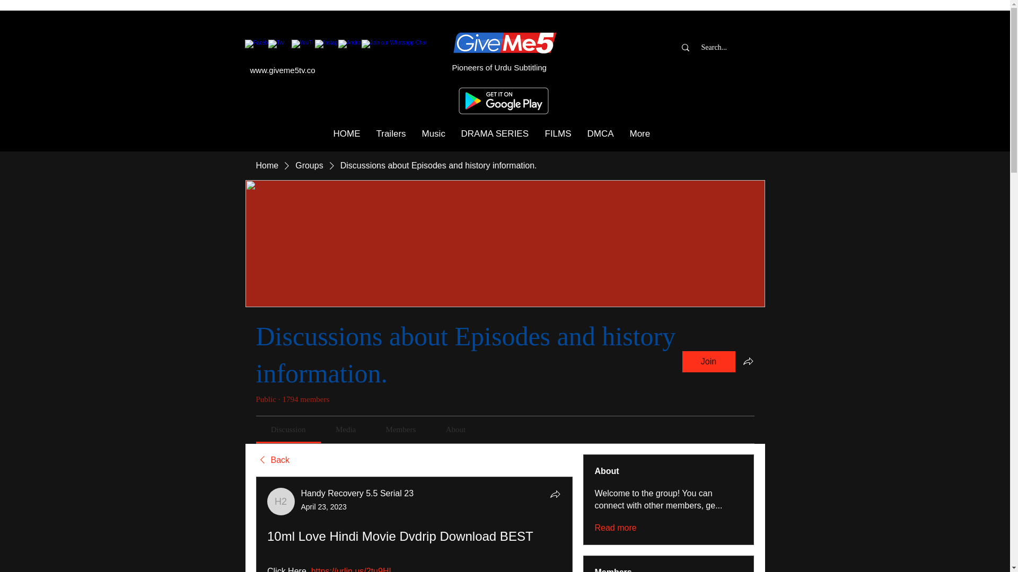 Image resolution: width=1018 pixels, height=572 pixels. What do you see at coordinates (600, 133) in the screenshot?
I see `DMCA` at bounding box center [600, 133].